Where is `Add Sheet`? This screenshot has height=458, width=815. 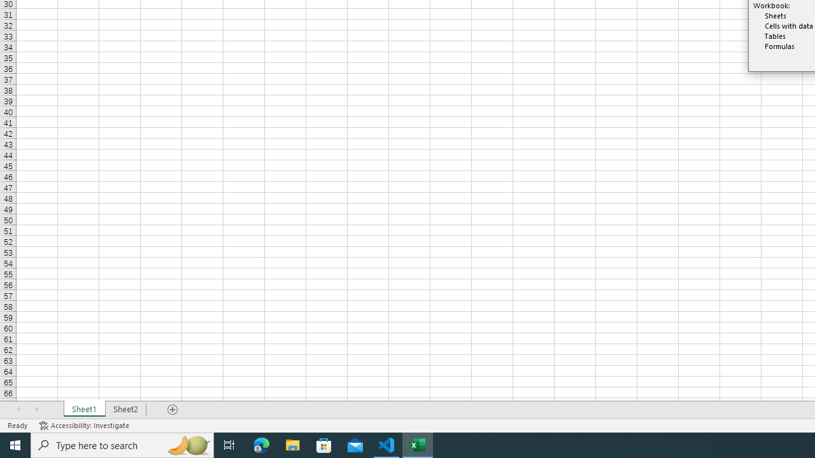 Add Sheet is located at coordinates (173, 410).